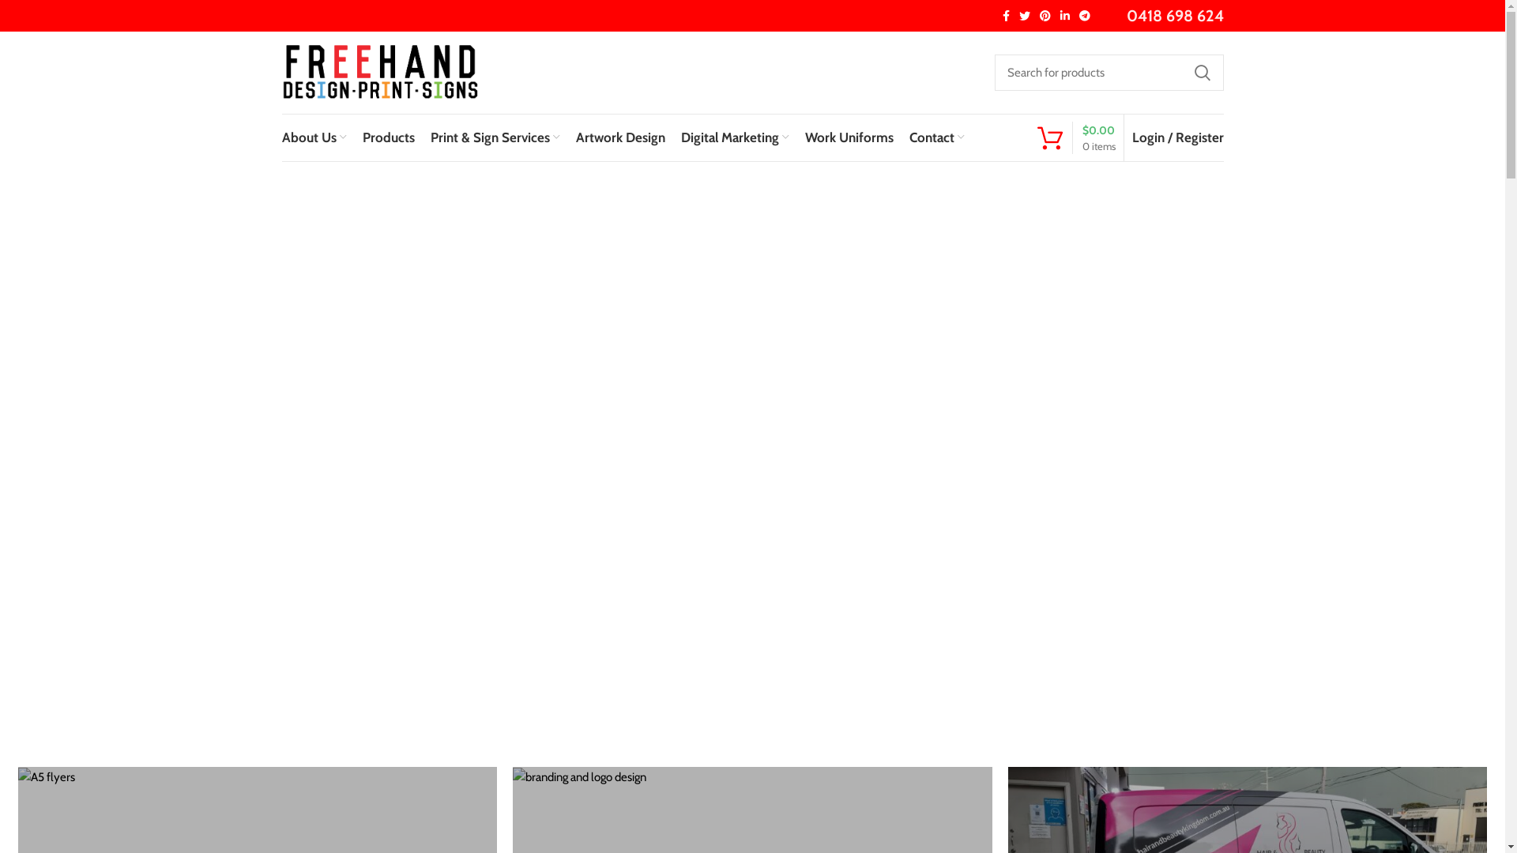  Describe the element at coordinates (619, 137) in the screenshot. I see `Artwork Design` at that location.